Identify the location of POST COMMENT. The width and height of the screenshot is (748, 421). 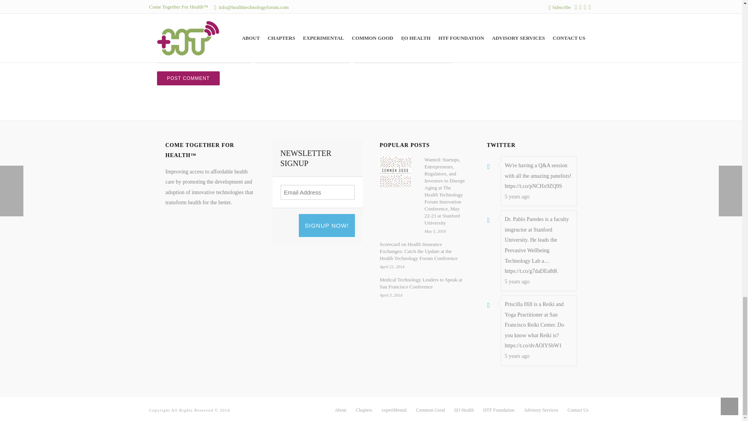
(188, 78).